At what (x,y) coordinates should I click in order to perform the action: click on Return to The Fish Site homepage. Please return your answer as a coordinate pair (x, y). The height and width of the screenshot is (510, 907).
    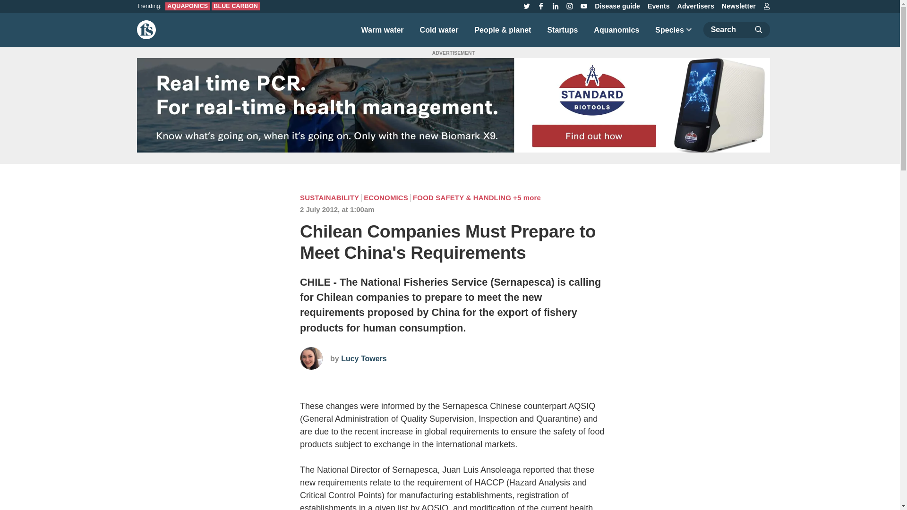
    Looking at the image, I should click on (146, 30).